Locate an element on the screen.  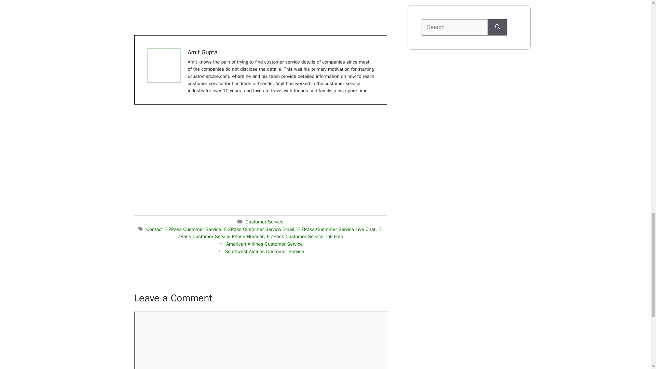
American Airlines Customer Service is located at coordinates (264, 244).